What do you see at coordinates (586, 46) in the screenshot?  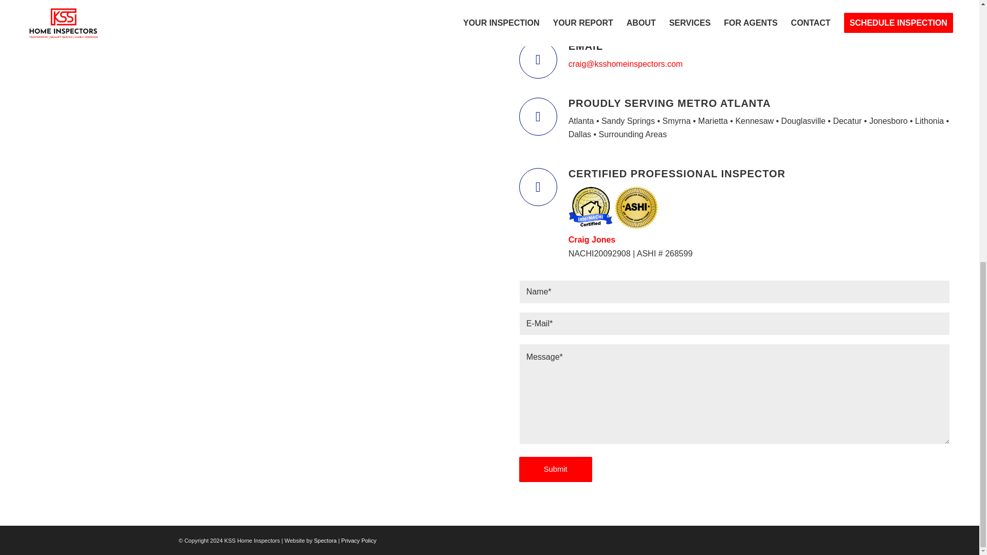 I see `EMAIL` at bounding box center [586, 46].